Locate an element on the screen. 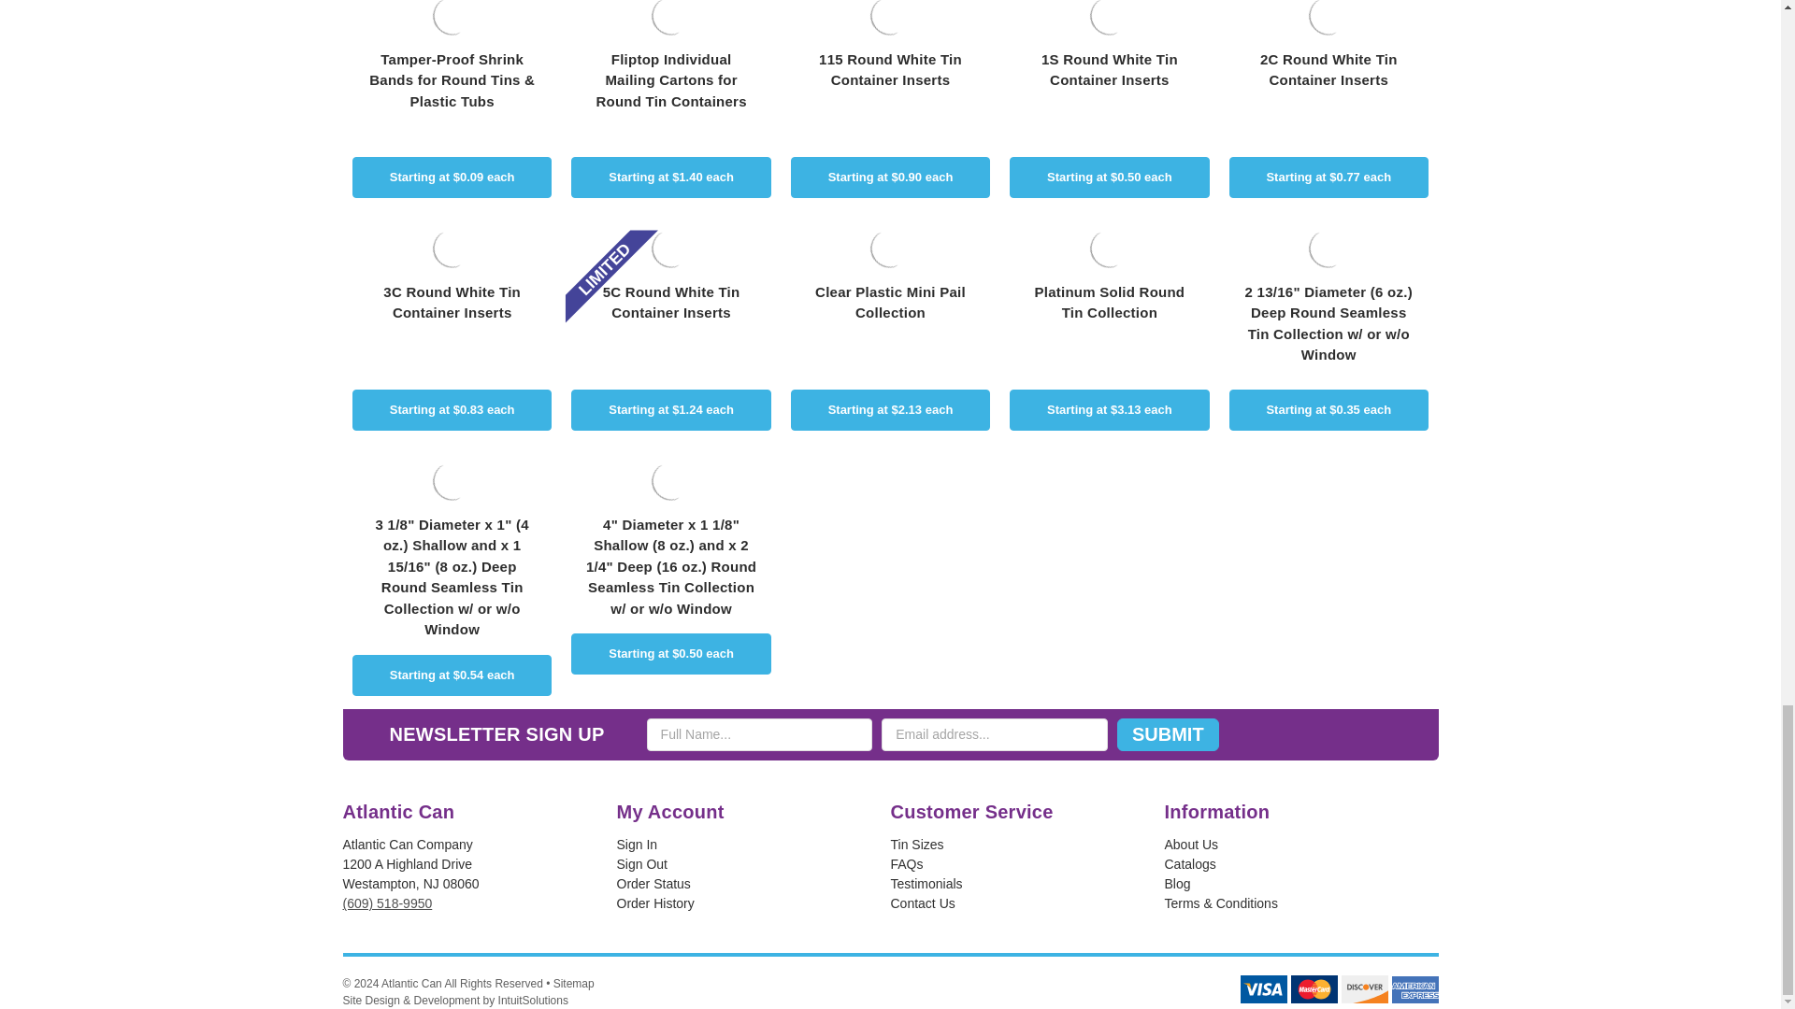 The width and height of the screenshot is (1795, 1009). Fliptop Individual Mailing Carton is located at coordinates (671, 20).